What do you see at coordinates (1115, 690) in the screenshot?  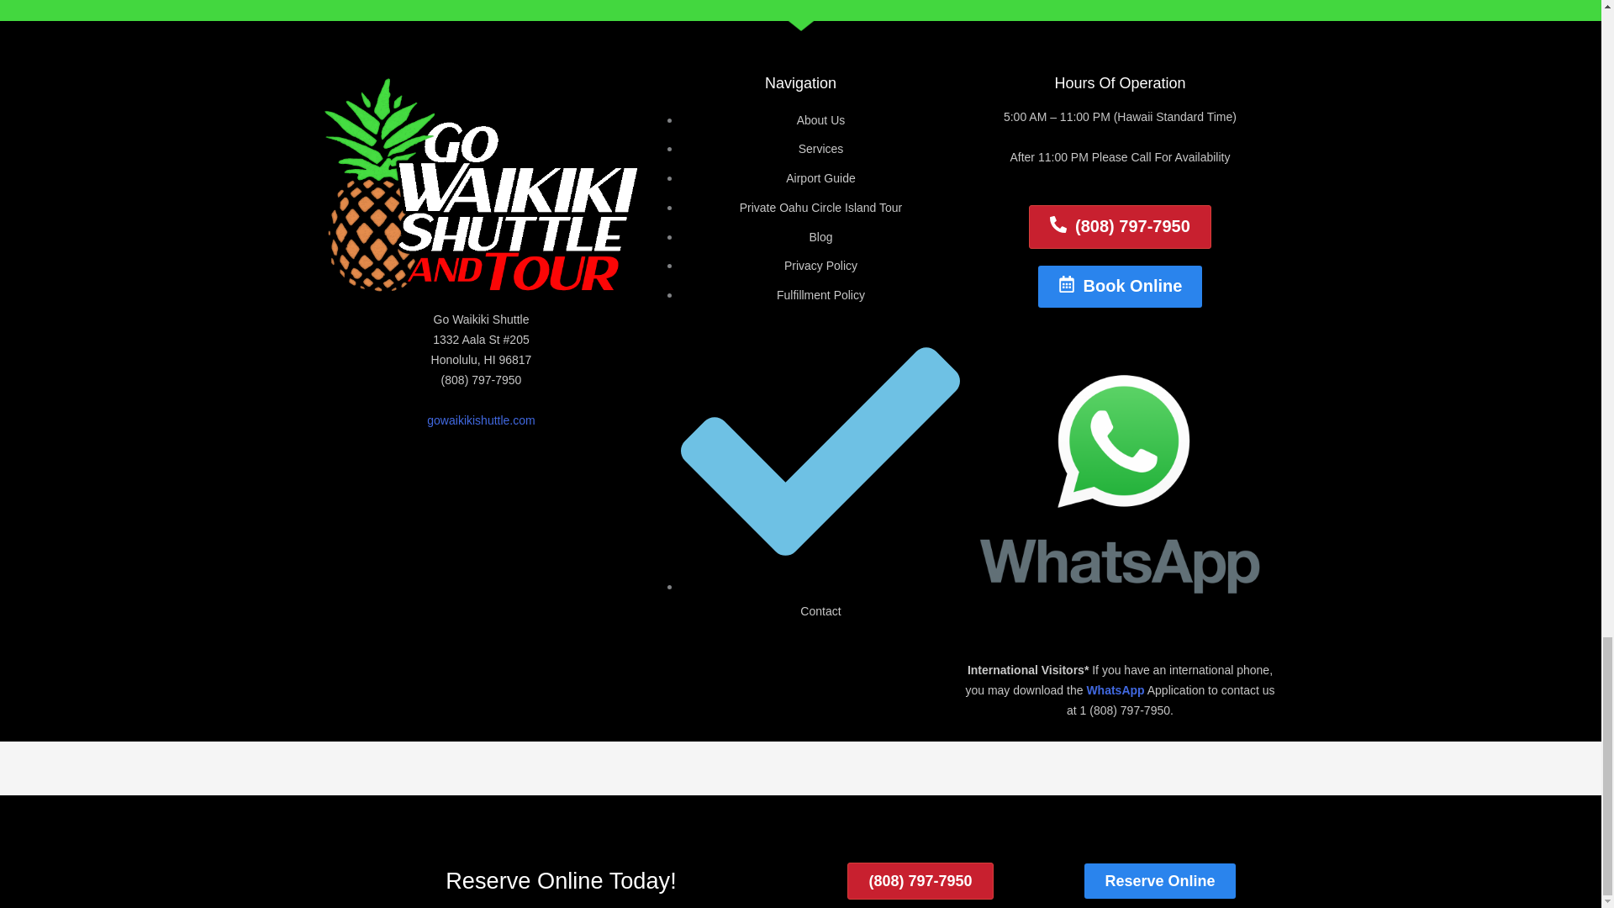 I see `WhatsApp` at bounding box center [1115, 690].